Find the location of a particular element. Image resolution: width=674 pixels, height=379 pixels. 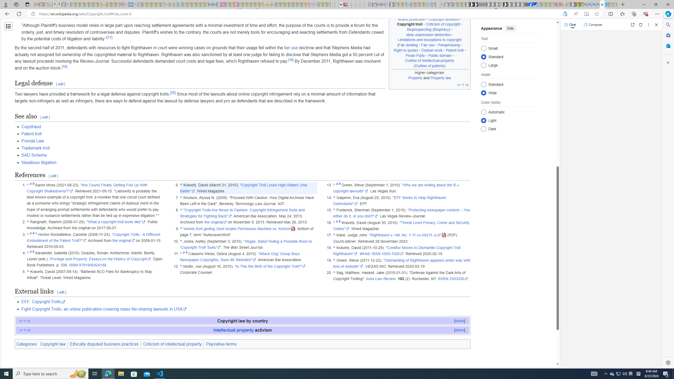

github - Search - Sleeping is located at coordinates (442, 4).